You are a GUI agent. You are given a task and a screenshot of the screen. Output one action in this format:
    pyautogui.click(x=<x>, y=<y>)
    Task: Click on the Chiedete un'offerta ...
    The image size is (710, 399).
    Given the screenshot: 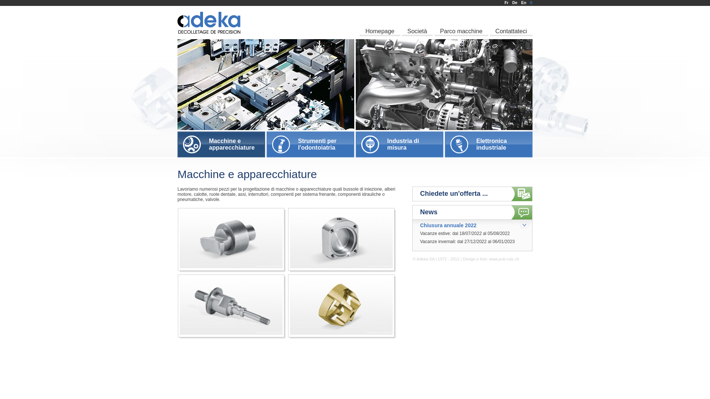 What is the action you would take?
    pyautogui.click(x=473, y=192)
    